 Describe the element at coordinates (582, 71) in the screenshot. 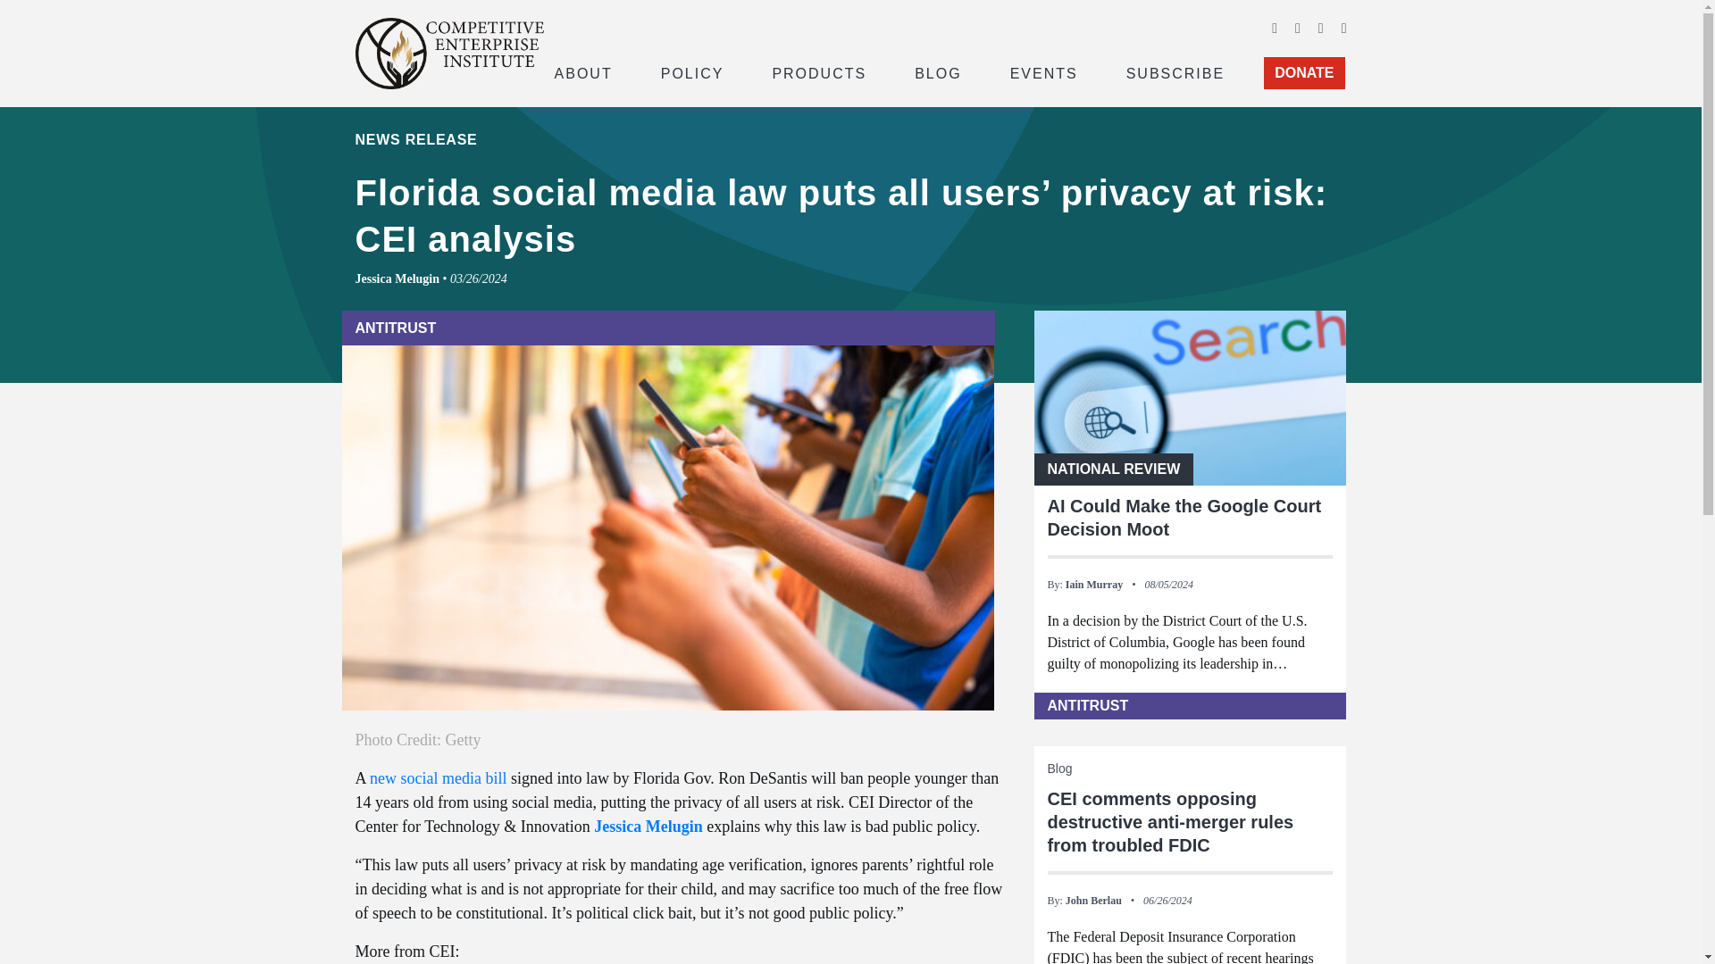

I see `ABOUT` at that location.